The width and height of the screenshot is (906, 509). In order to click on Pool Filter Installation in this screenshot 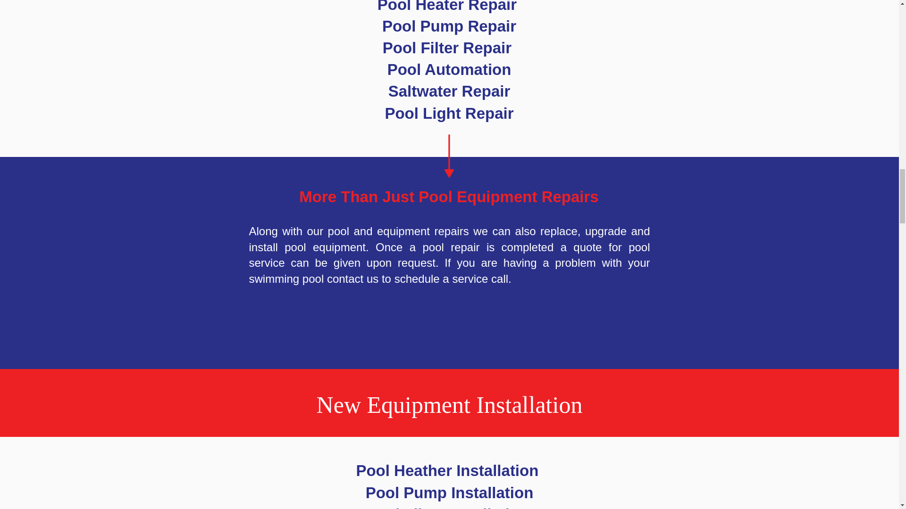, I will do `click(447, 507)`.